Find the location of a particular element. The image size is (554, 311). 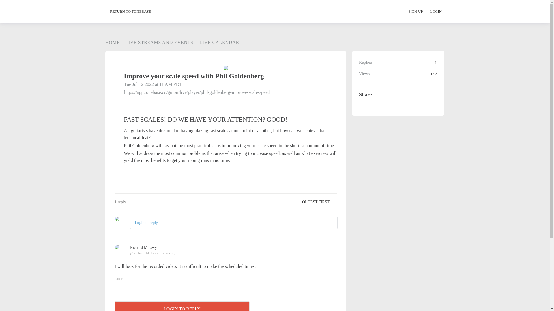

LOGIN TO REPLY is located at coordinates (182, 306).